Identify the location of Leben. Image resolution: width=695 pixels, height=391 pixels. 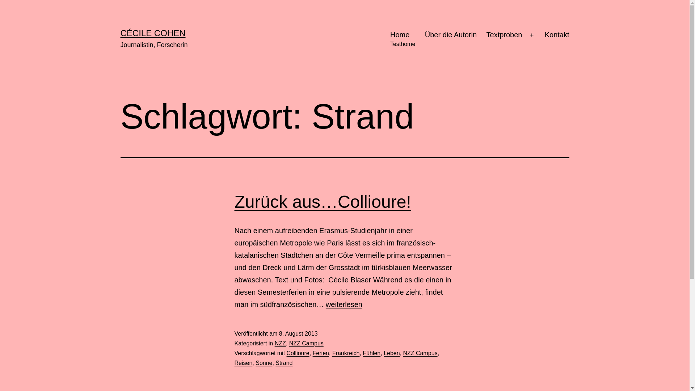
(392, 353).